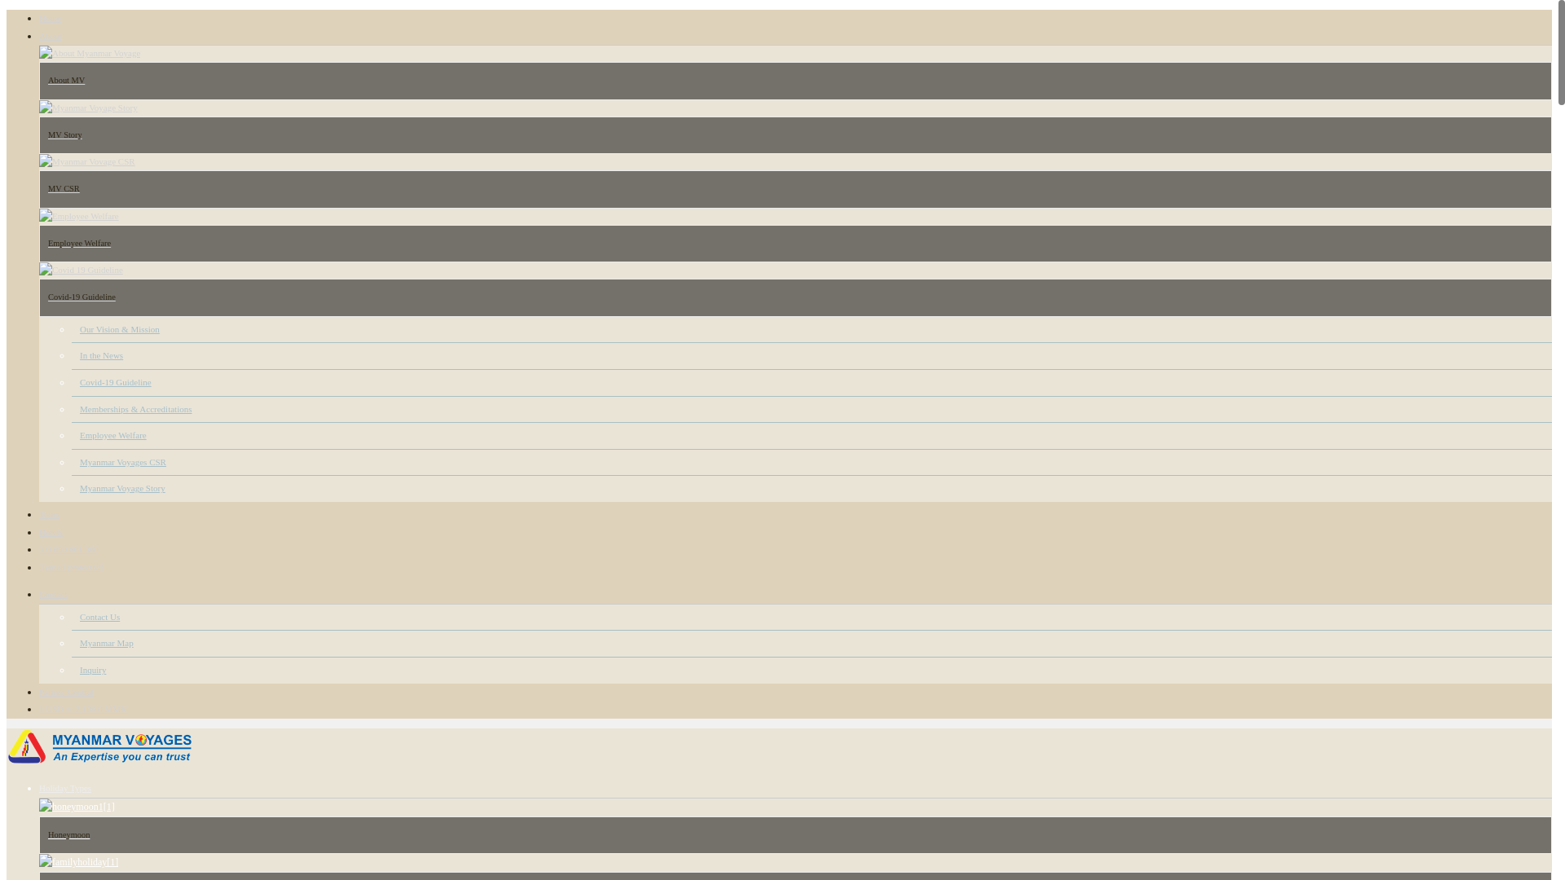 The image size is (1565, 880). Describe the element at coordinates (99, 616) in the screenshot. I see `Contact Us` at that location.